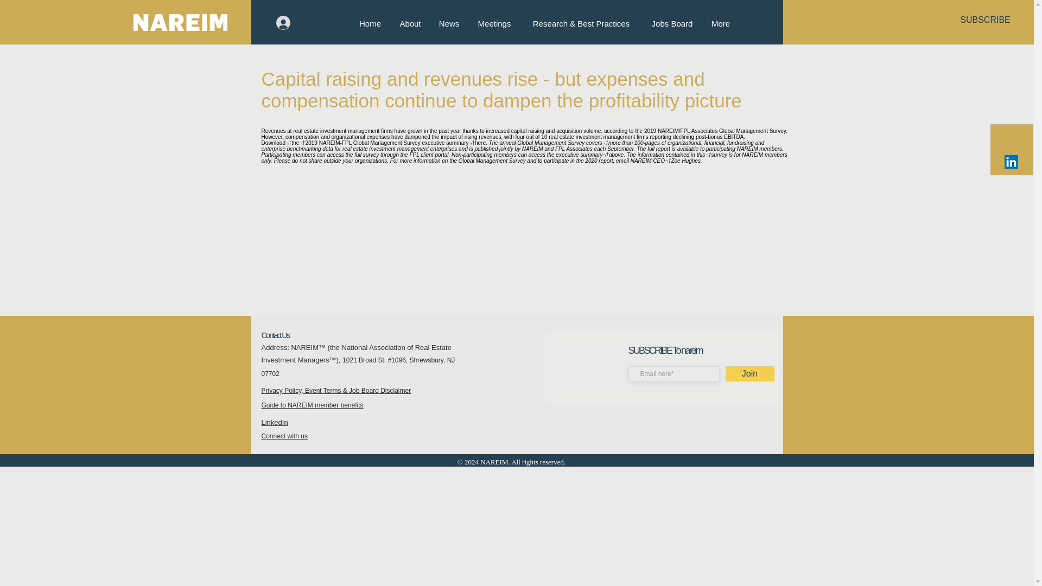  Describe the element at coordinates (275, 335) in the screenshot. I see `Contact Us` at that location.